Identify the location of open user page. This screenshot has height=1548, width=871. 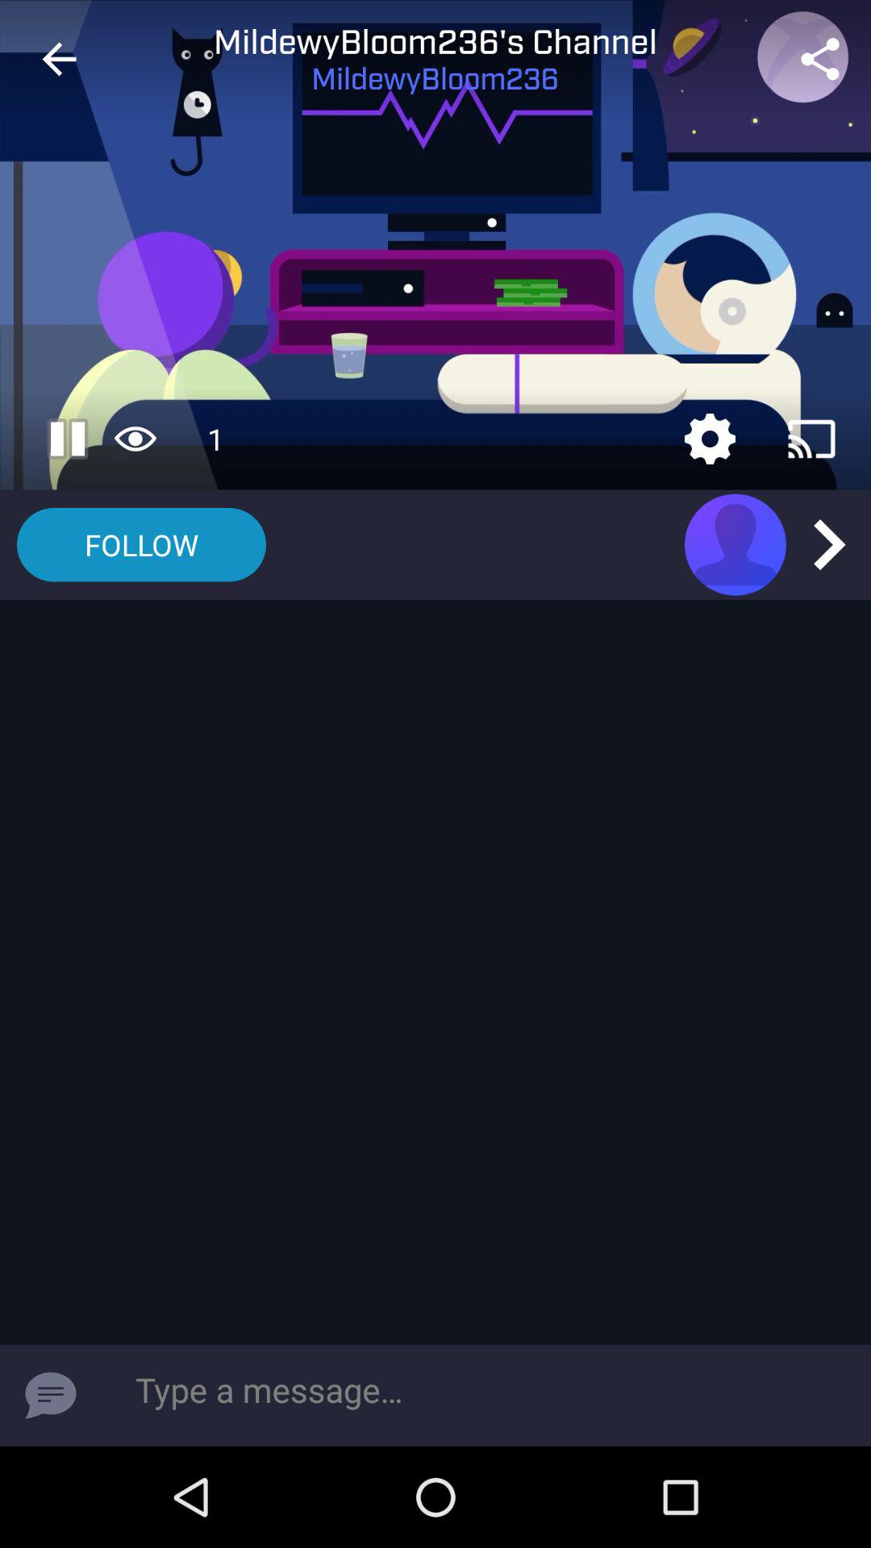
(736, 544).